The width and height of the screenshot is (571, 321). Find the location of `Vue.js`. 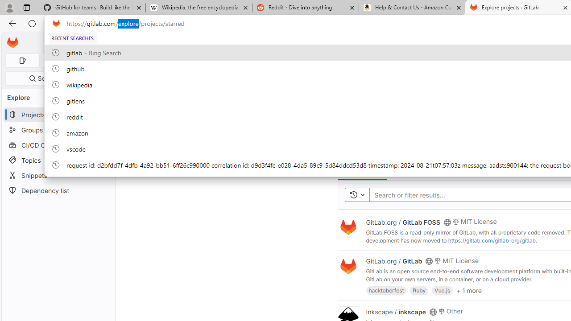

Vue.js is located at coordinates (443, 290).